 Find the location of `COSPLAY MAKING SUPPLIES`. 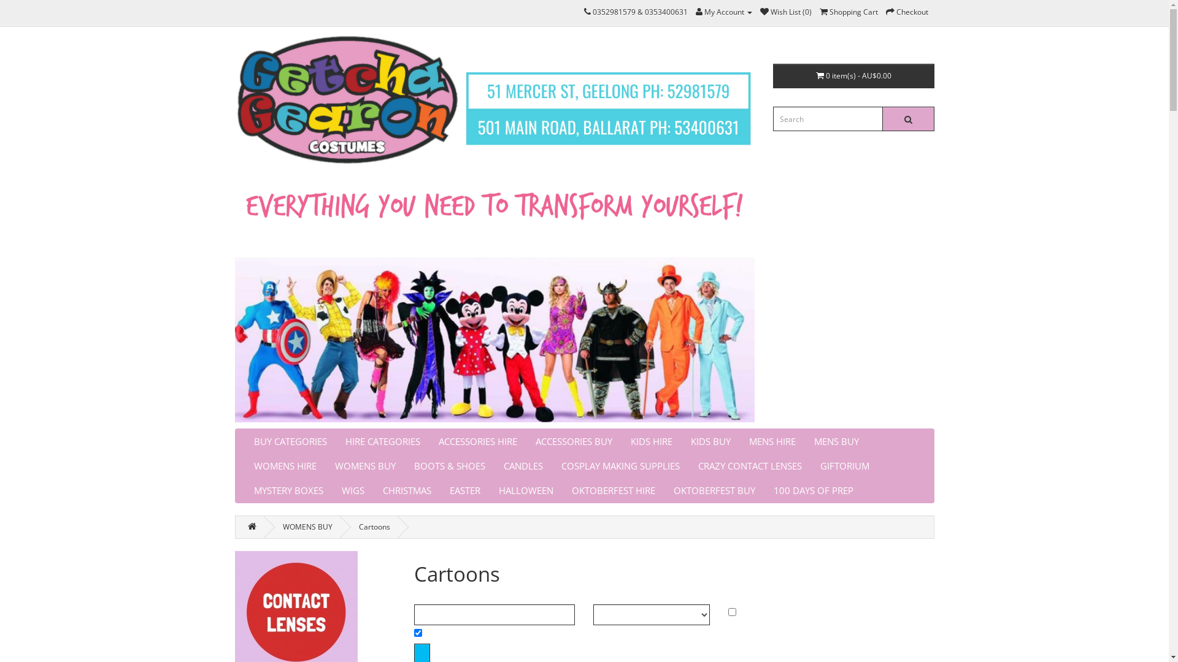

COSPLAY MAKING SUPPLIES is located at coordinates (621, 466).